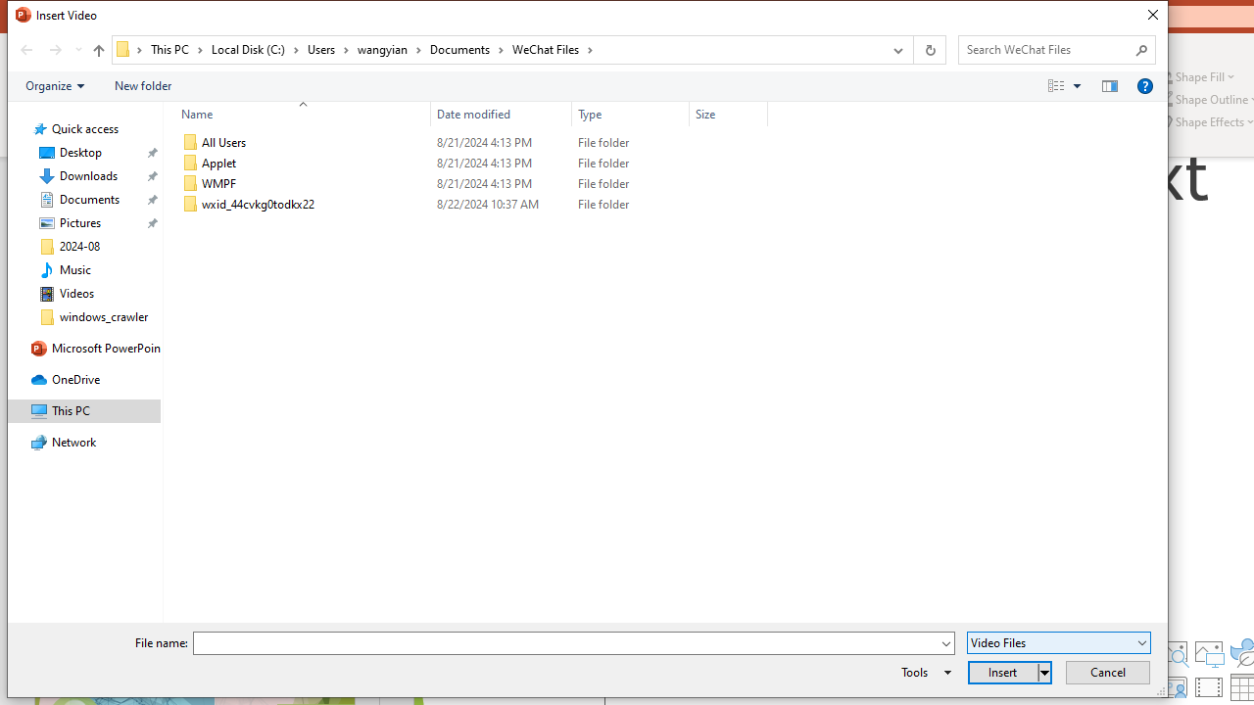  I want to click on &Help, so click(1144, 85).